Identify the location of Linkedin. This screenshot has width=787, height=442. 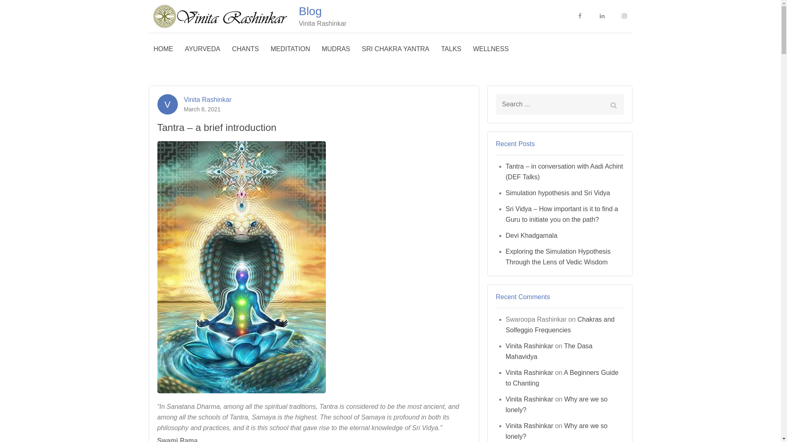
(602, 16).